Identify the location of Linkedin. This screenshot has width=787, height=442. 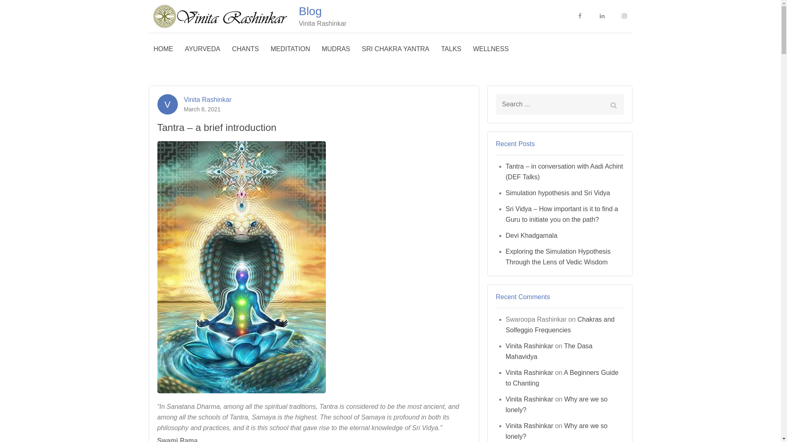
(602, 16).